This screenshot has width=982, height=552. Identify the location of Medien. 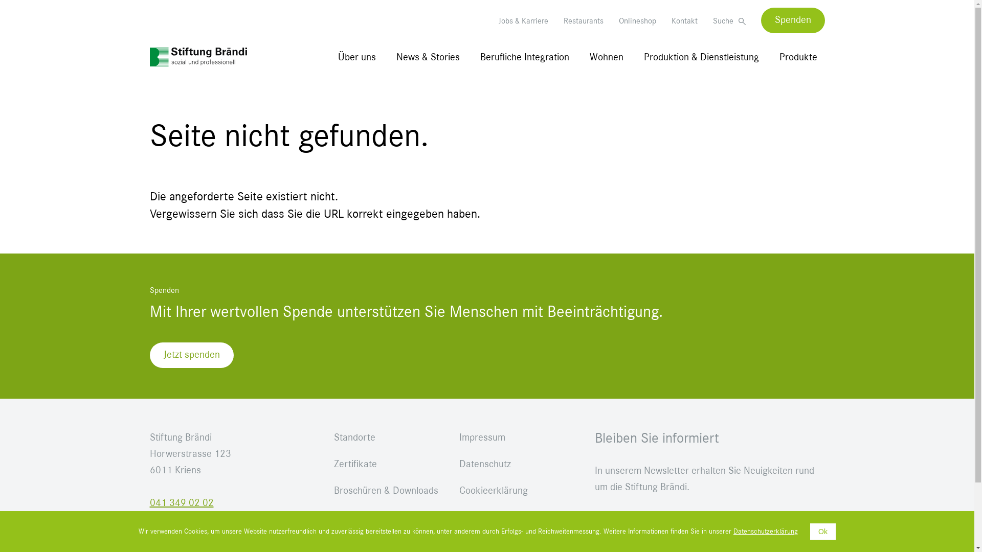
(386, 517).